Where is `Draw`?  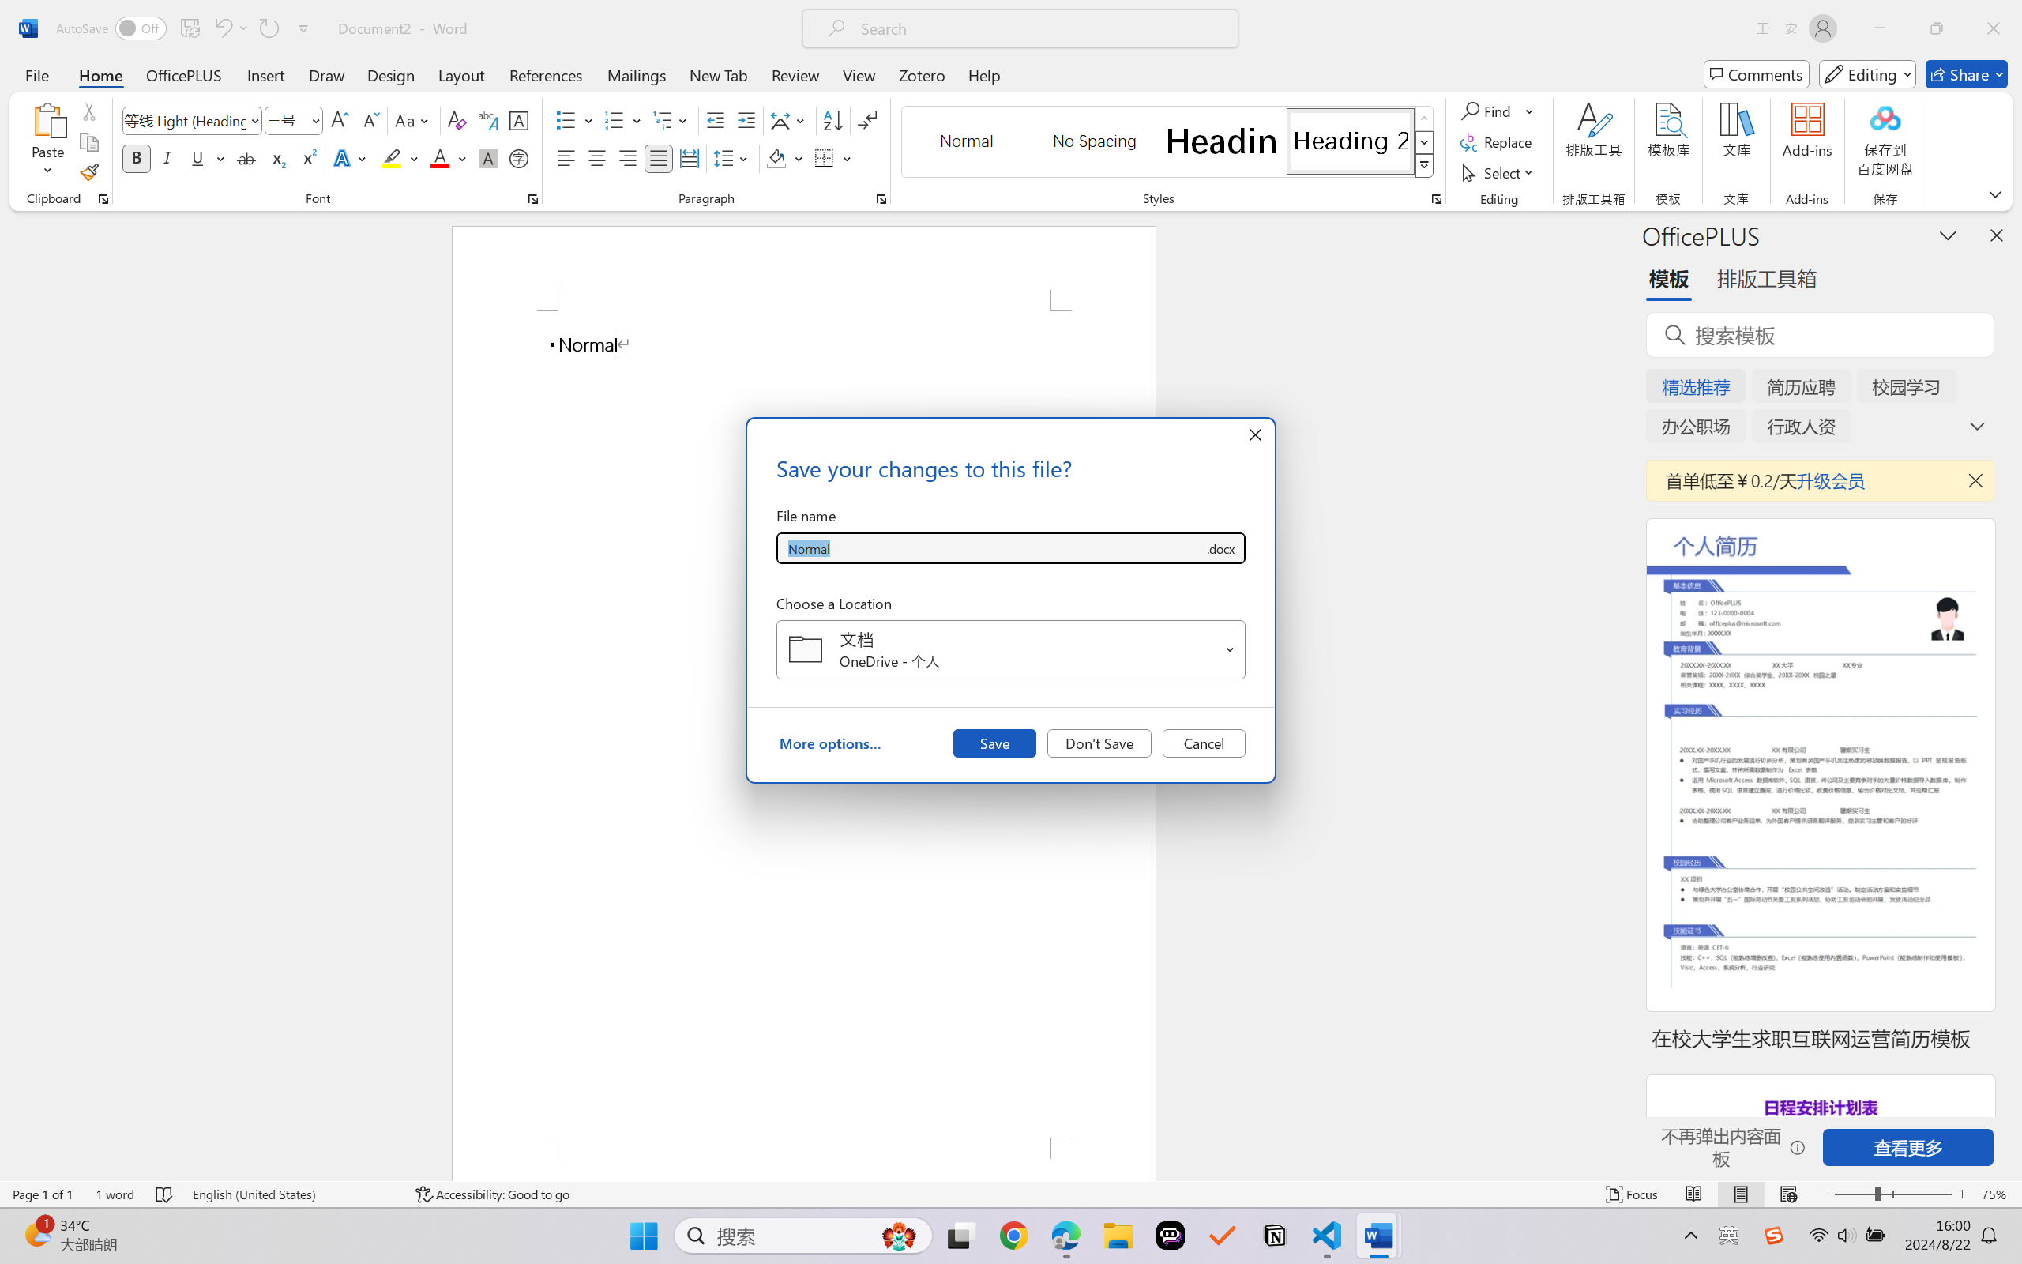
Draw is located at coordinates (327, 74).